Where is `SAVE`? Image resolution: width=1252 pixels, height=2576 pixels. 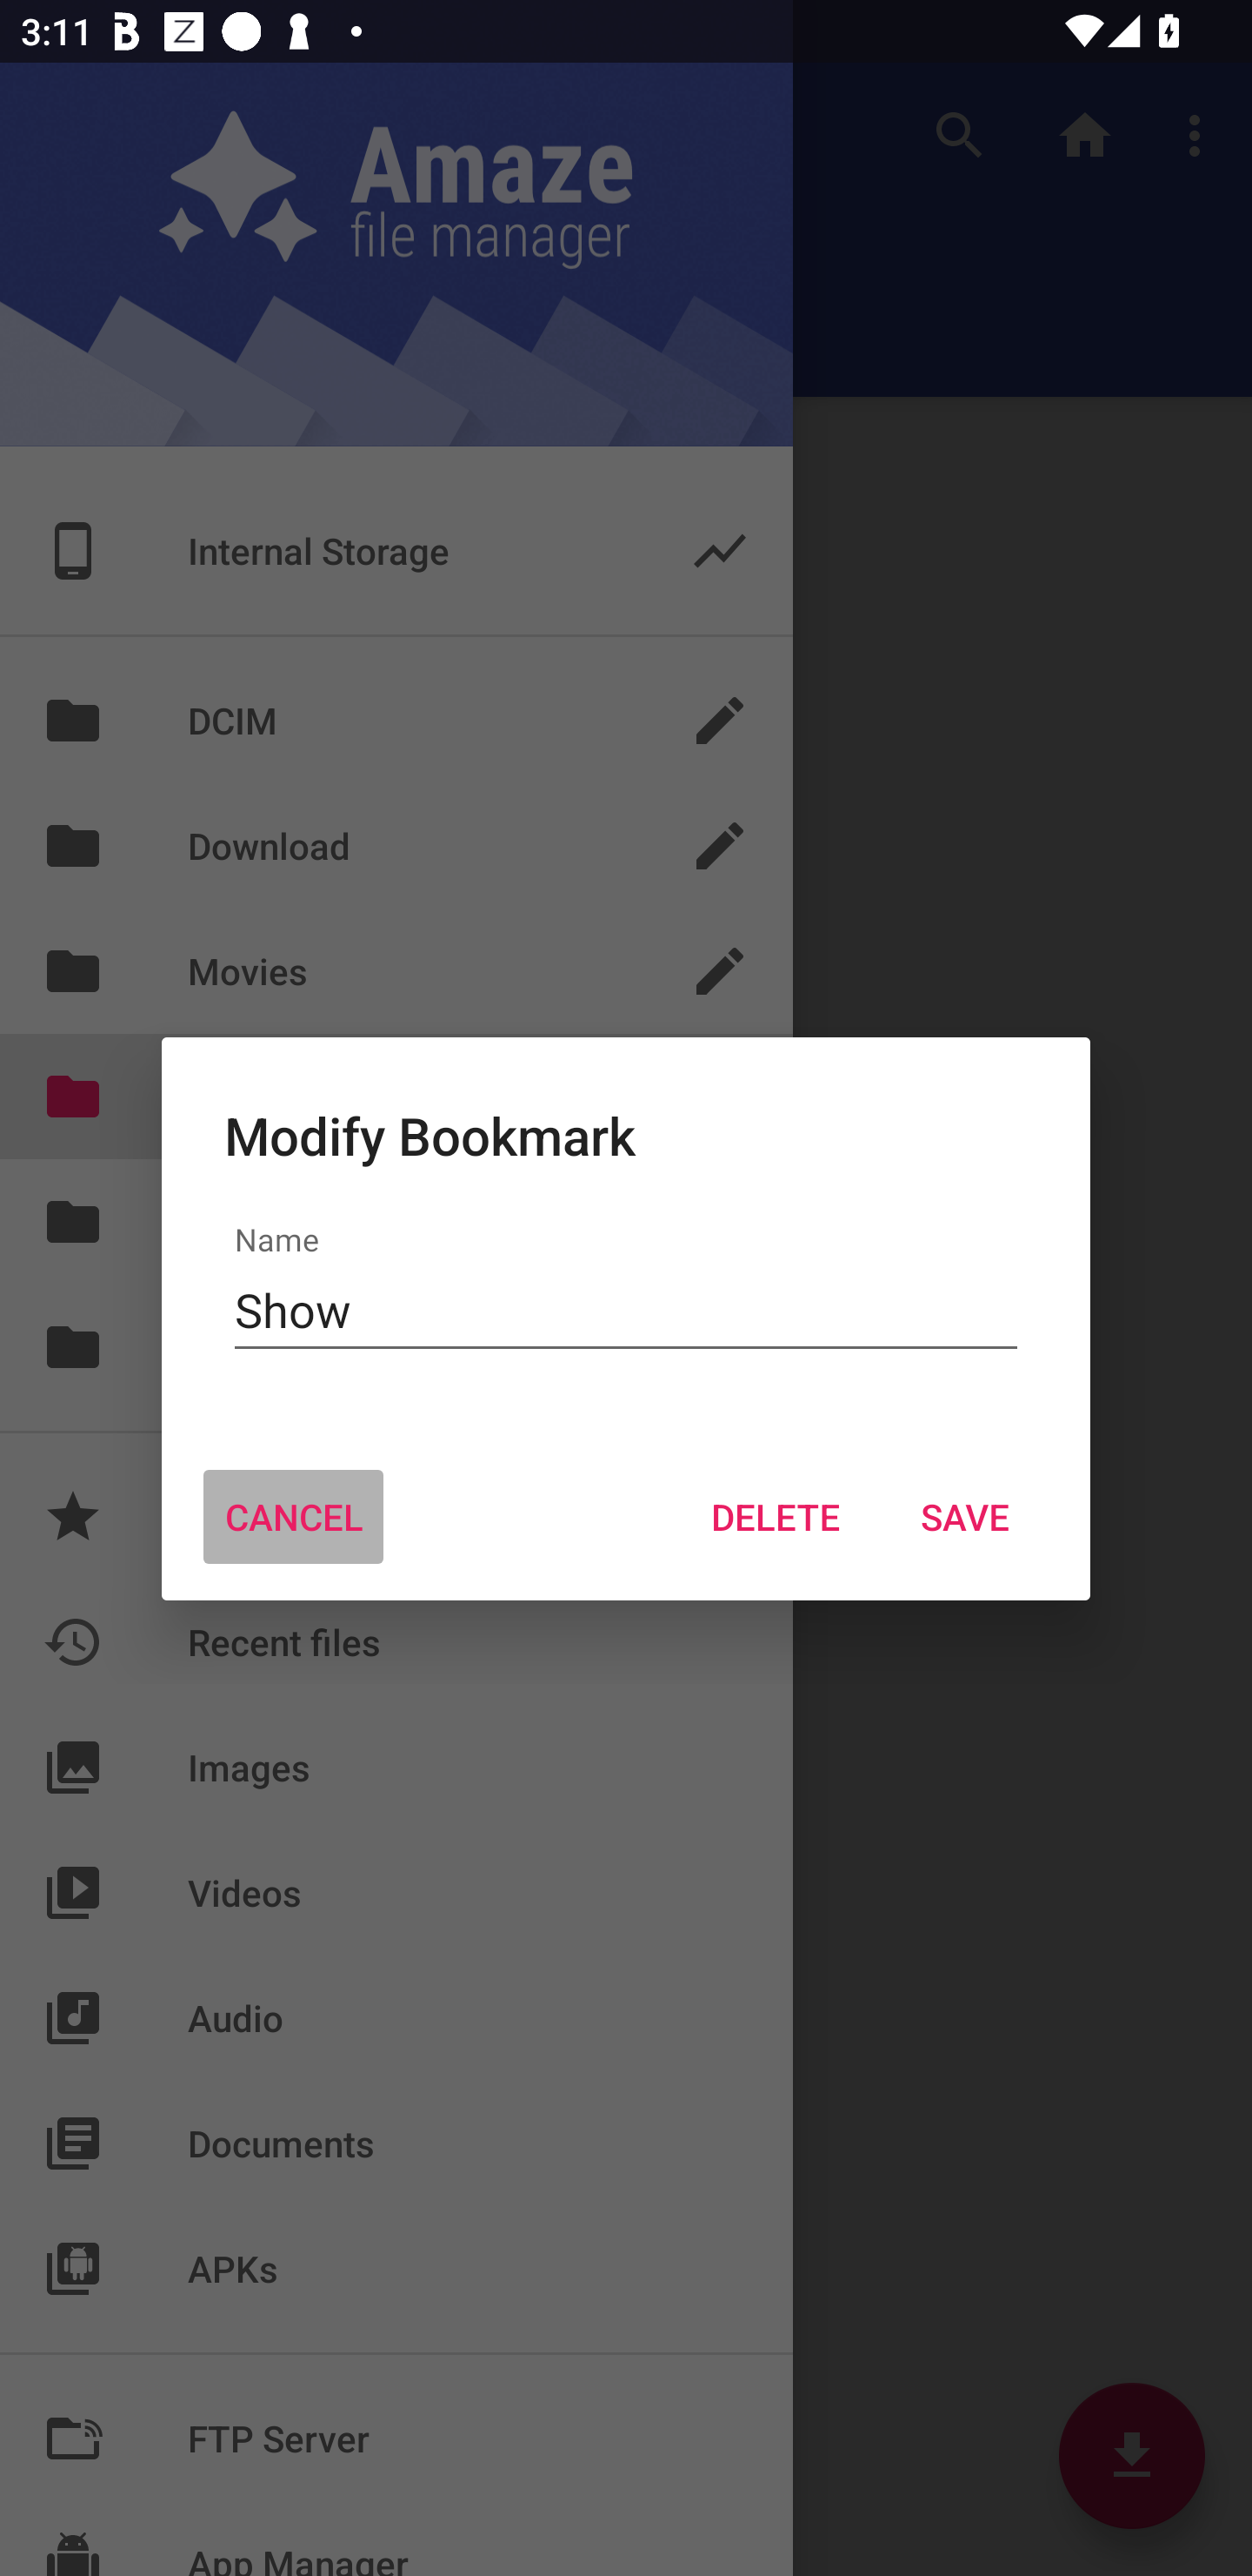
SAVE is located at coordinates (965, 1517).